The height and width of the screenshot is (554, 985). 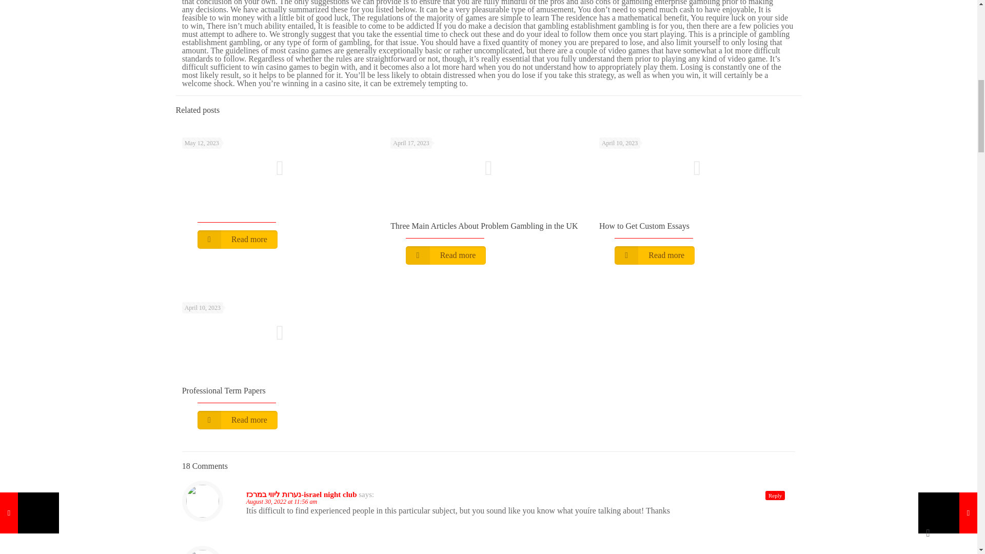 I want to click on Read more, so click(x=445, y=255).